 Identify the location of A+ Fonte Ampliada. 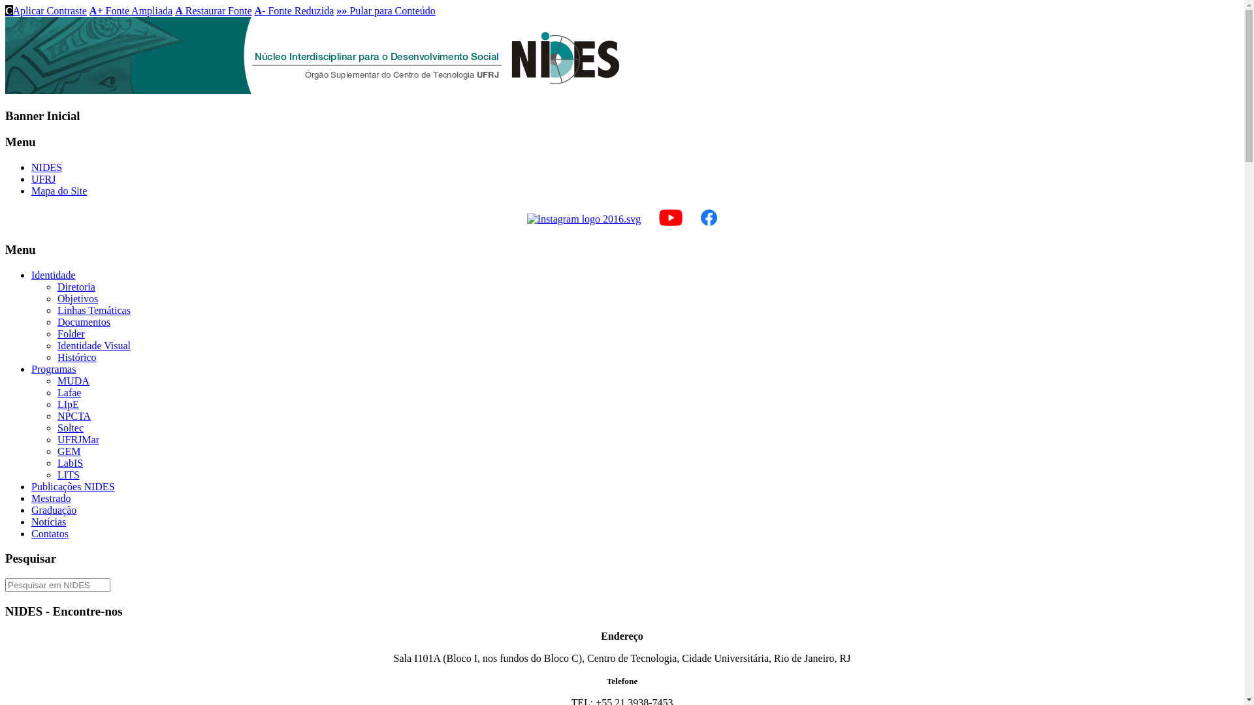
(131, 10).